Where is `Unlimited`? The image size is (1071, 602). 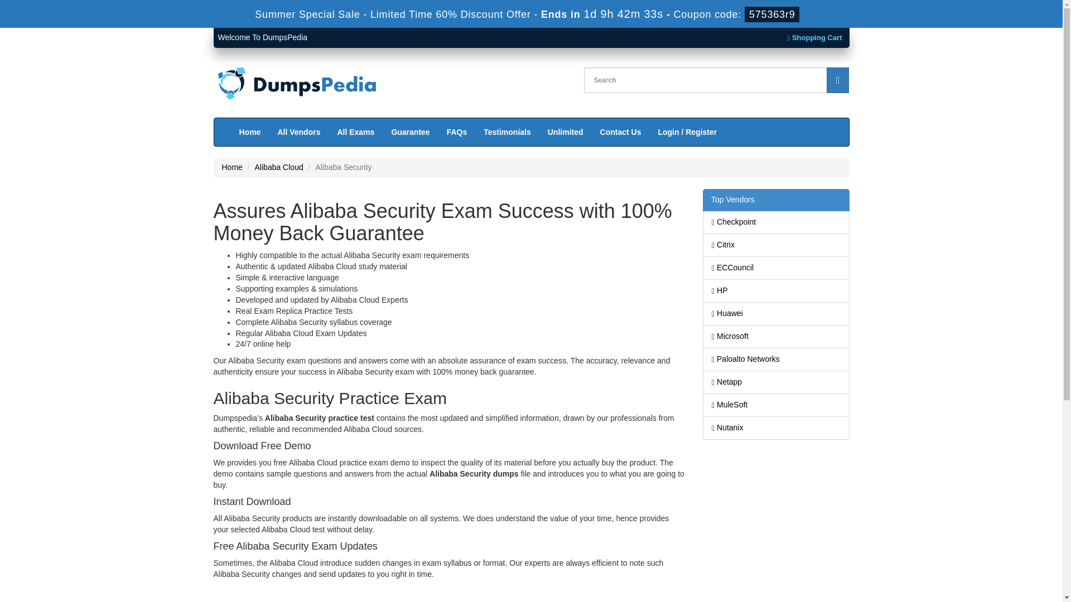 Unlimited is located at coordinates (566, 132).